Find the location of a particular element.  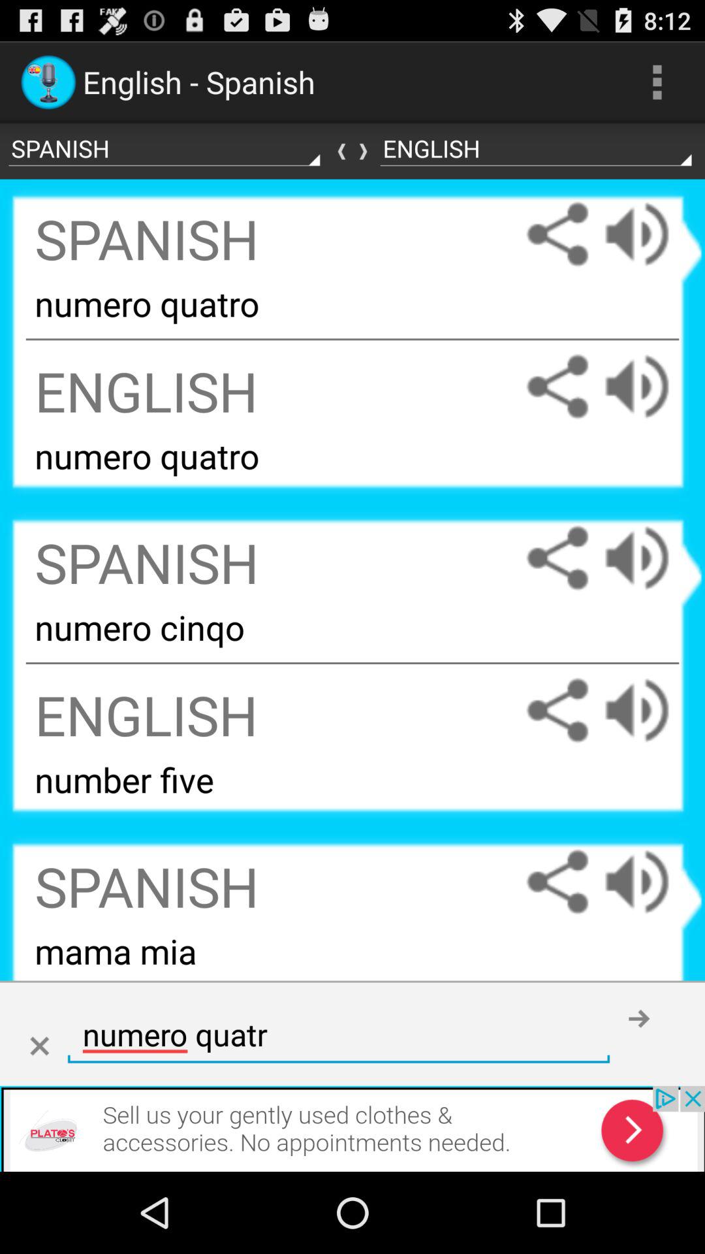

play audio is located at coordinates (650, 387).